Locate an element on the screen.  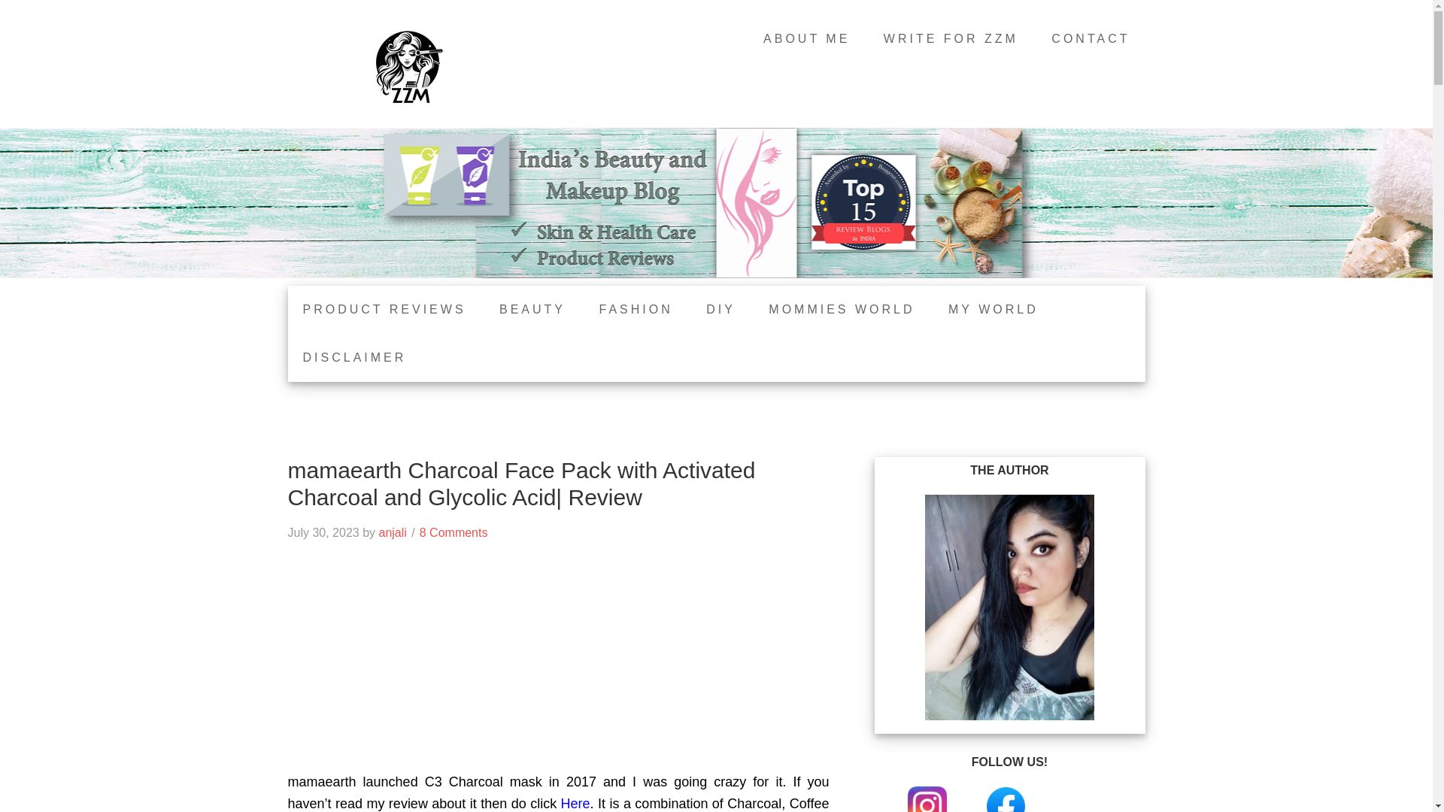
WRITE FOR ZZM is located at coordinates (951, 39).